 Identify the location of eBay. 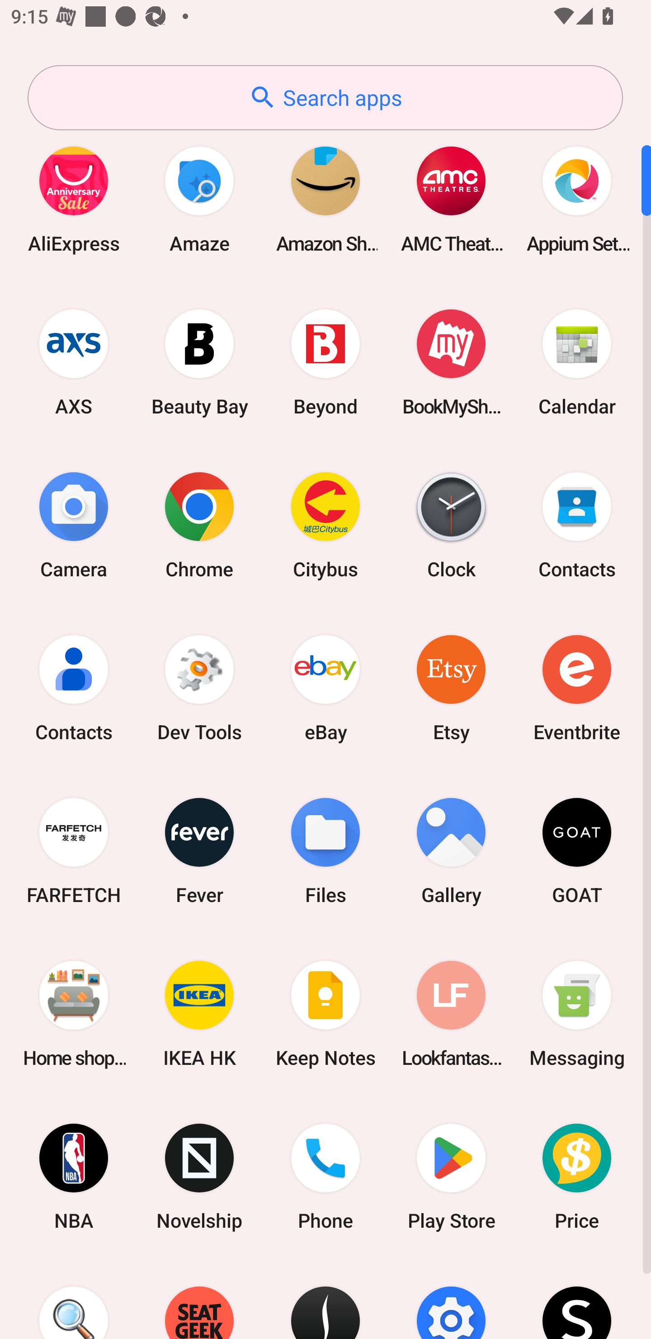
(325, 688).